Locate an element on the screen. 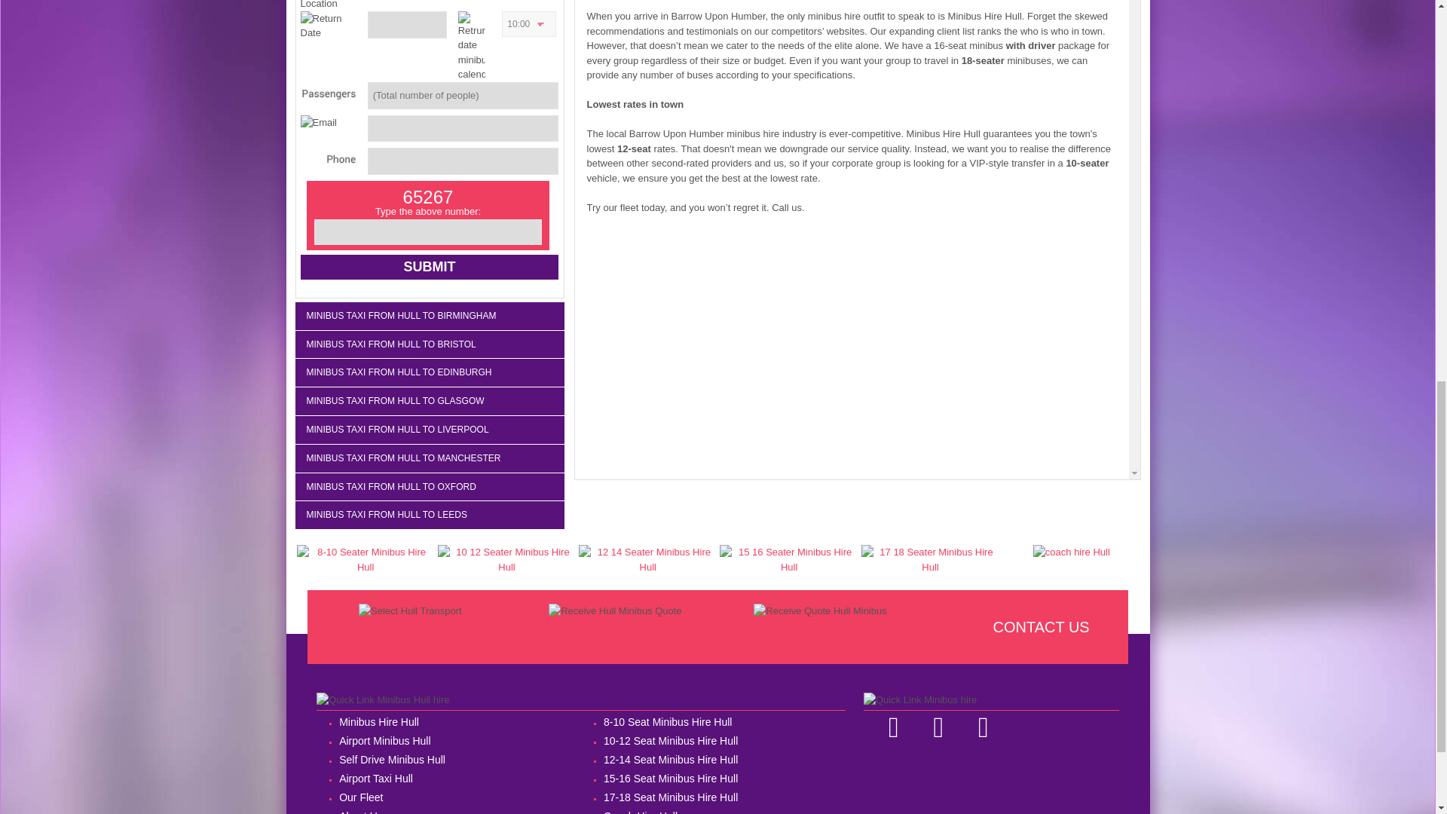  Self Drive Minibus Hull is located at coordinates (449, 760).